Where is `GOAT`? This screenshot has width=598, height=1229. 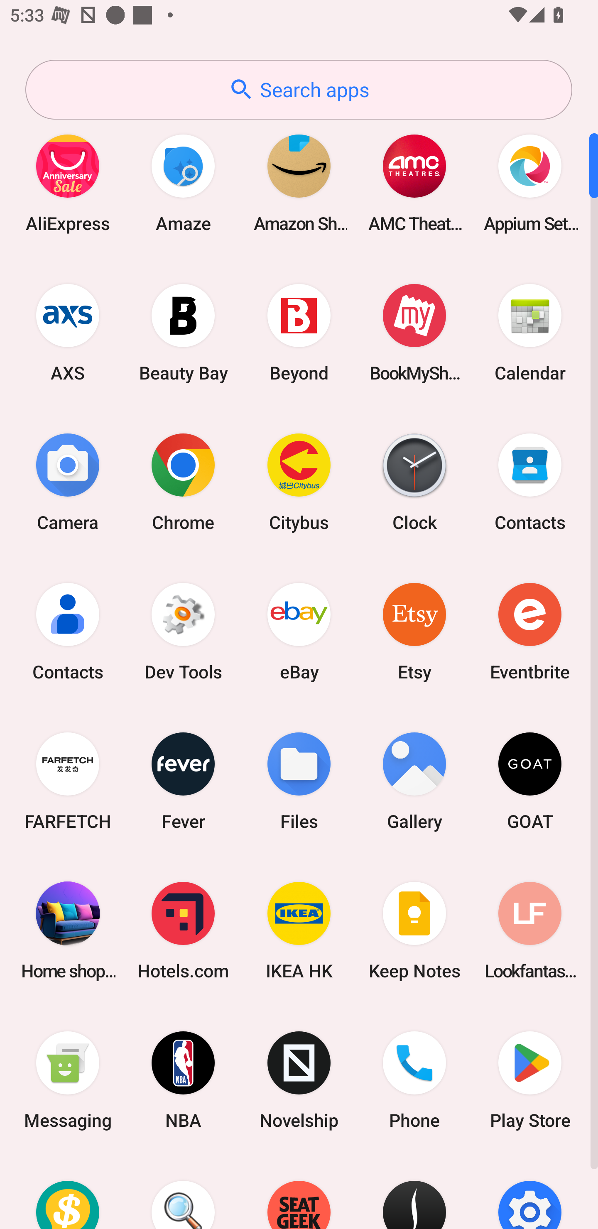
GOAT is located at coordinates (530, 781).